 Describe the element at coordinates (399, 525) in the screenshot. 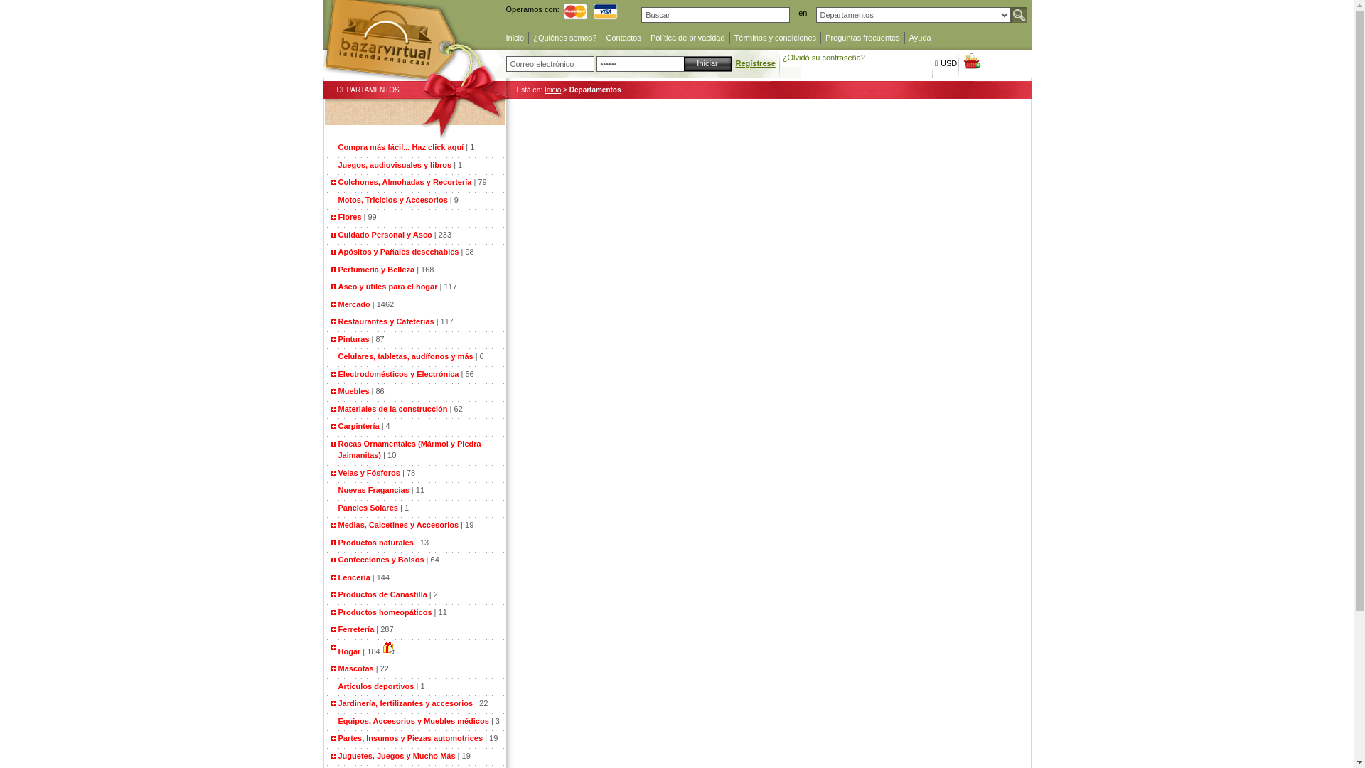

I see `Medias, Calcetines y Accesorios` at that location.